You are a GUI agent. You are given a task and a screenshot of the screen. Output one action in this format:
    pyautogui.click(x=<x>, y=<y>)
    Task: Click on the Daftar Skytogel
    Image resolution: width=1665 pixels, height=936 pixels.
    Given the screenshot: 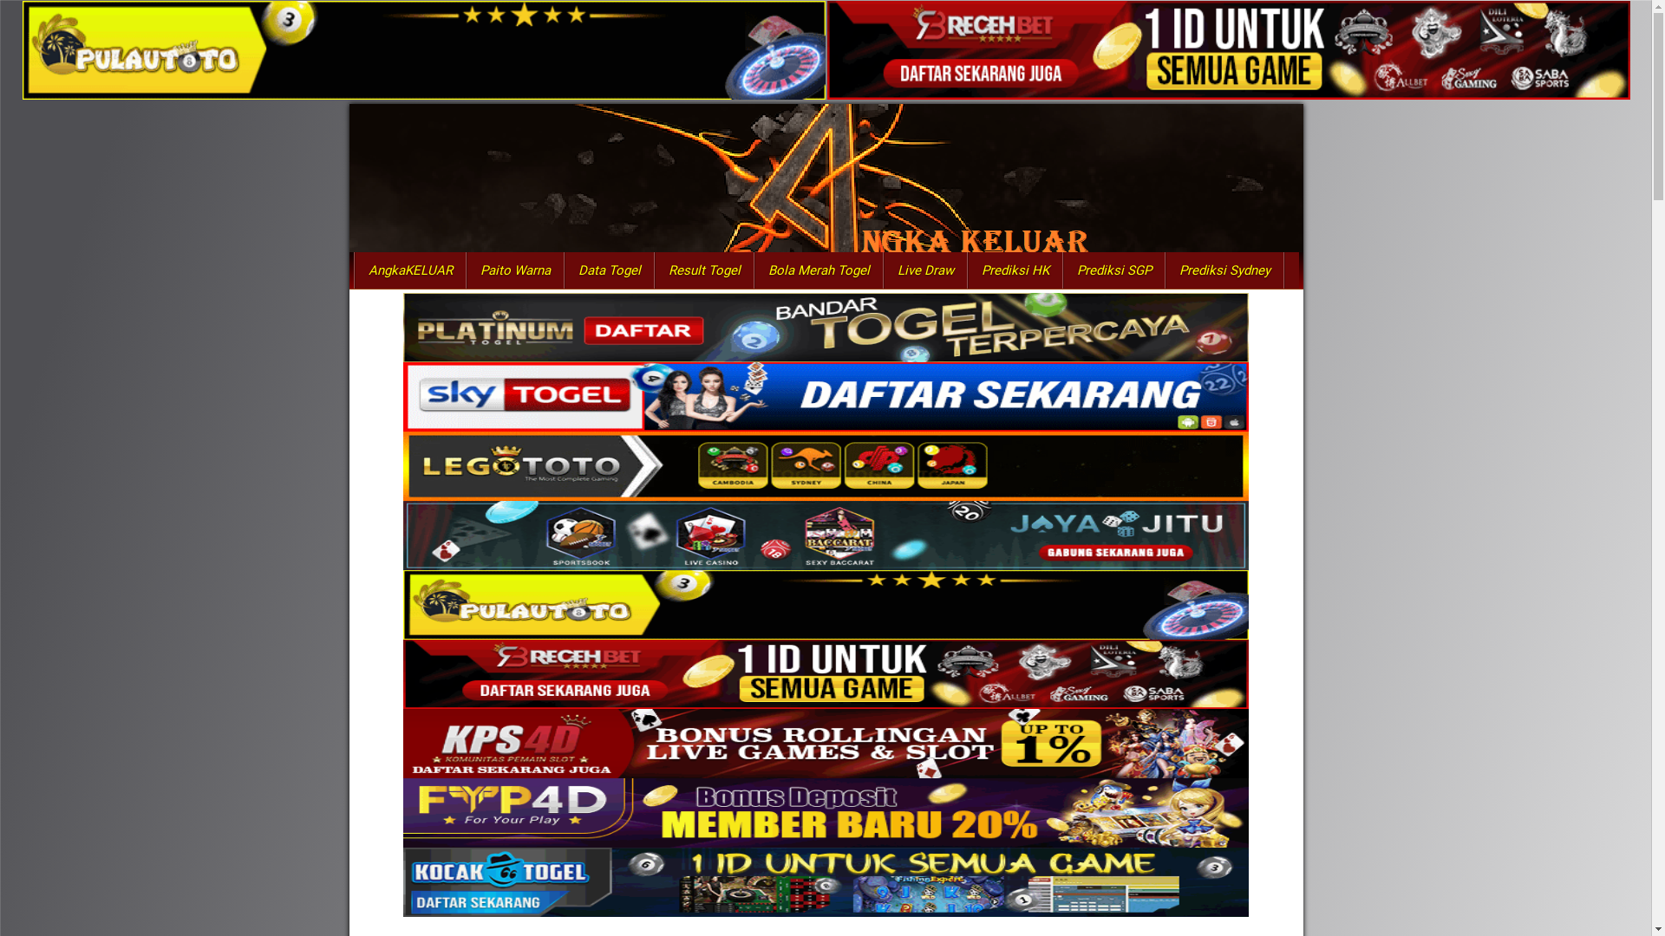 What is the action you would take?
    pyautogui.click(x=826, y=396)
    